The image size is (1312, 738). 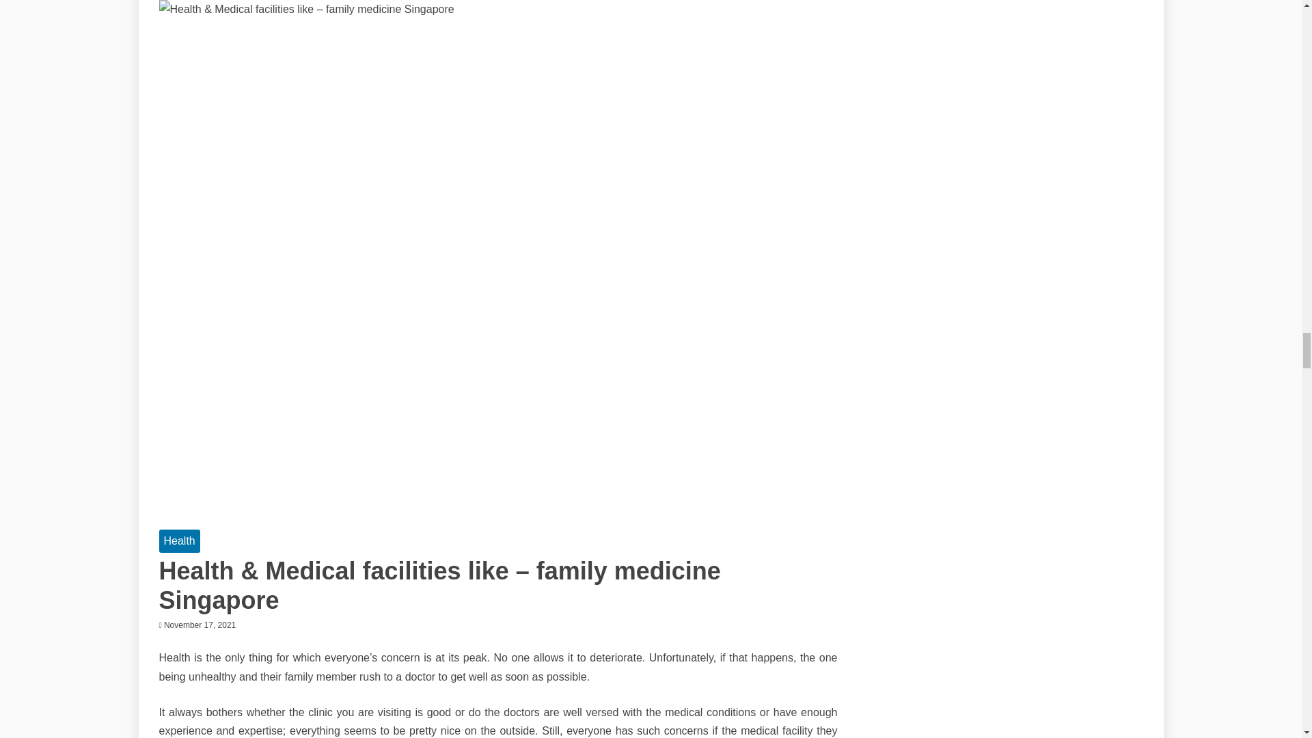 I want to click on Health, so click(x=179, y=541).